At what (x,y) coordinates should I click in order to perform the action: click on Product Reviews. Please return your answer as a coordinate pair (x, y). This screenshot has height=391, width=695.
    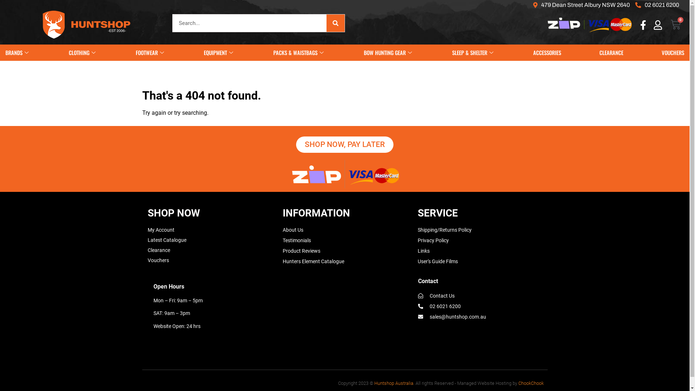
    Looking at the image, I should click on (302, 251).